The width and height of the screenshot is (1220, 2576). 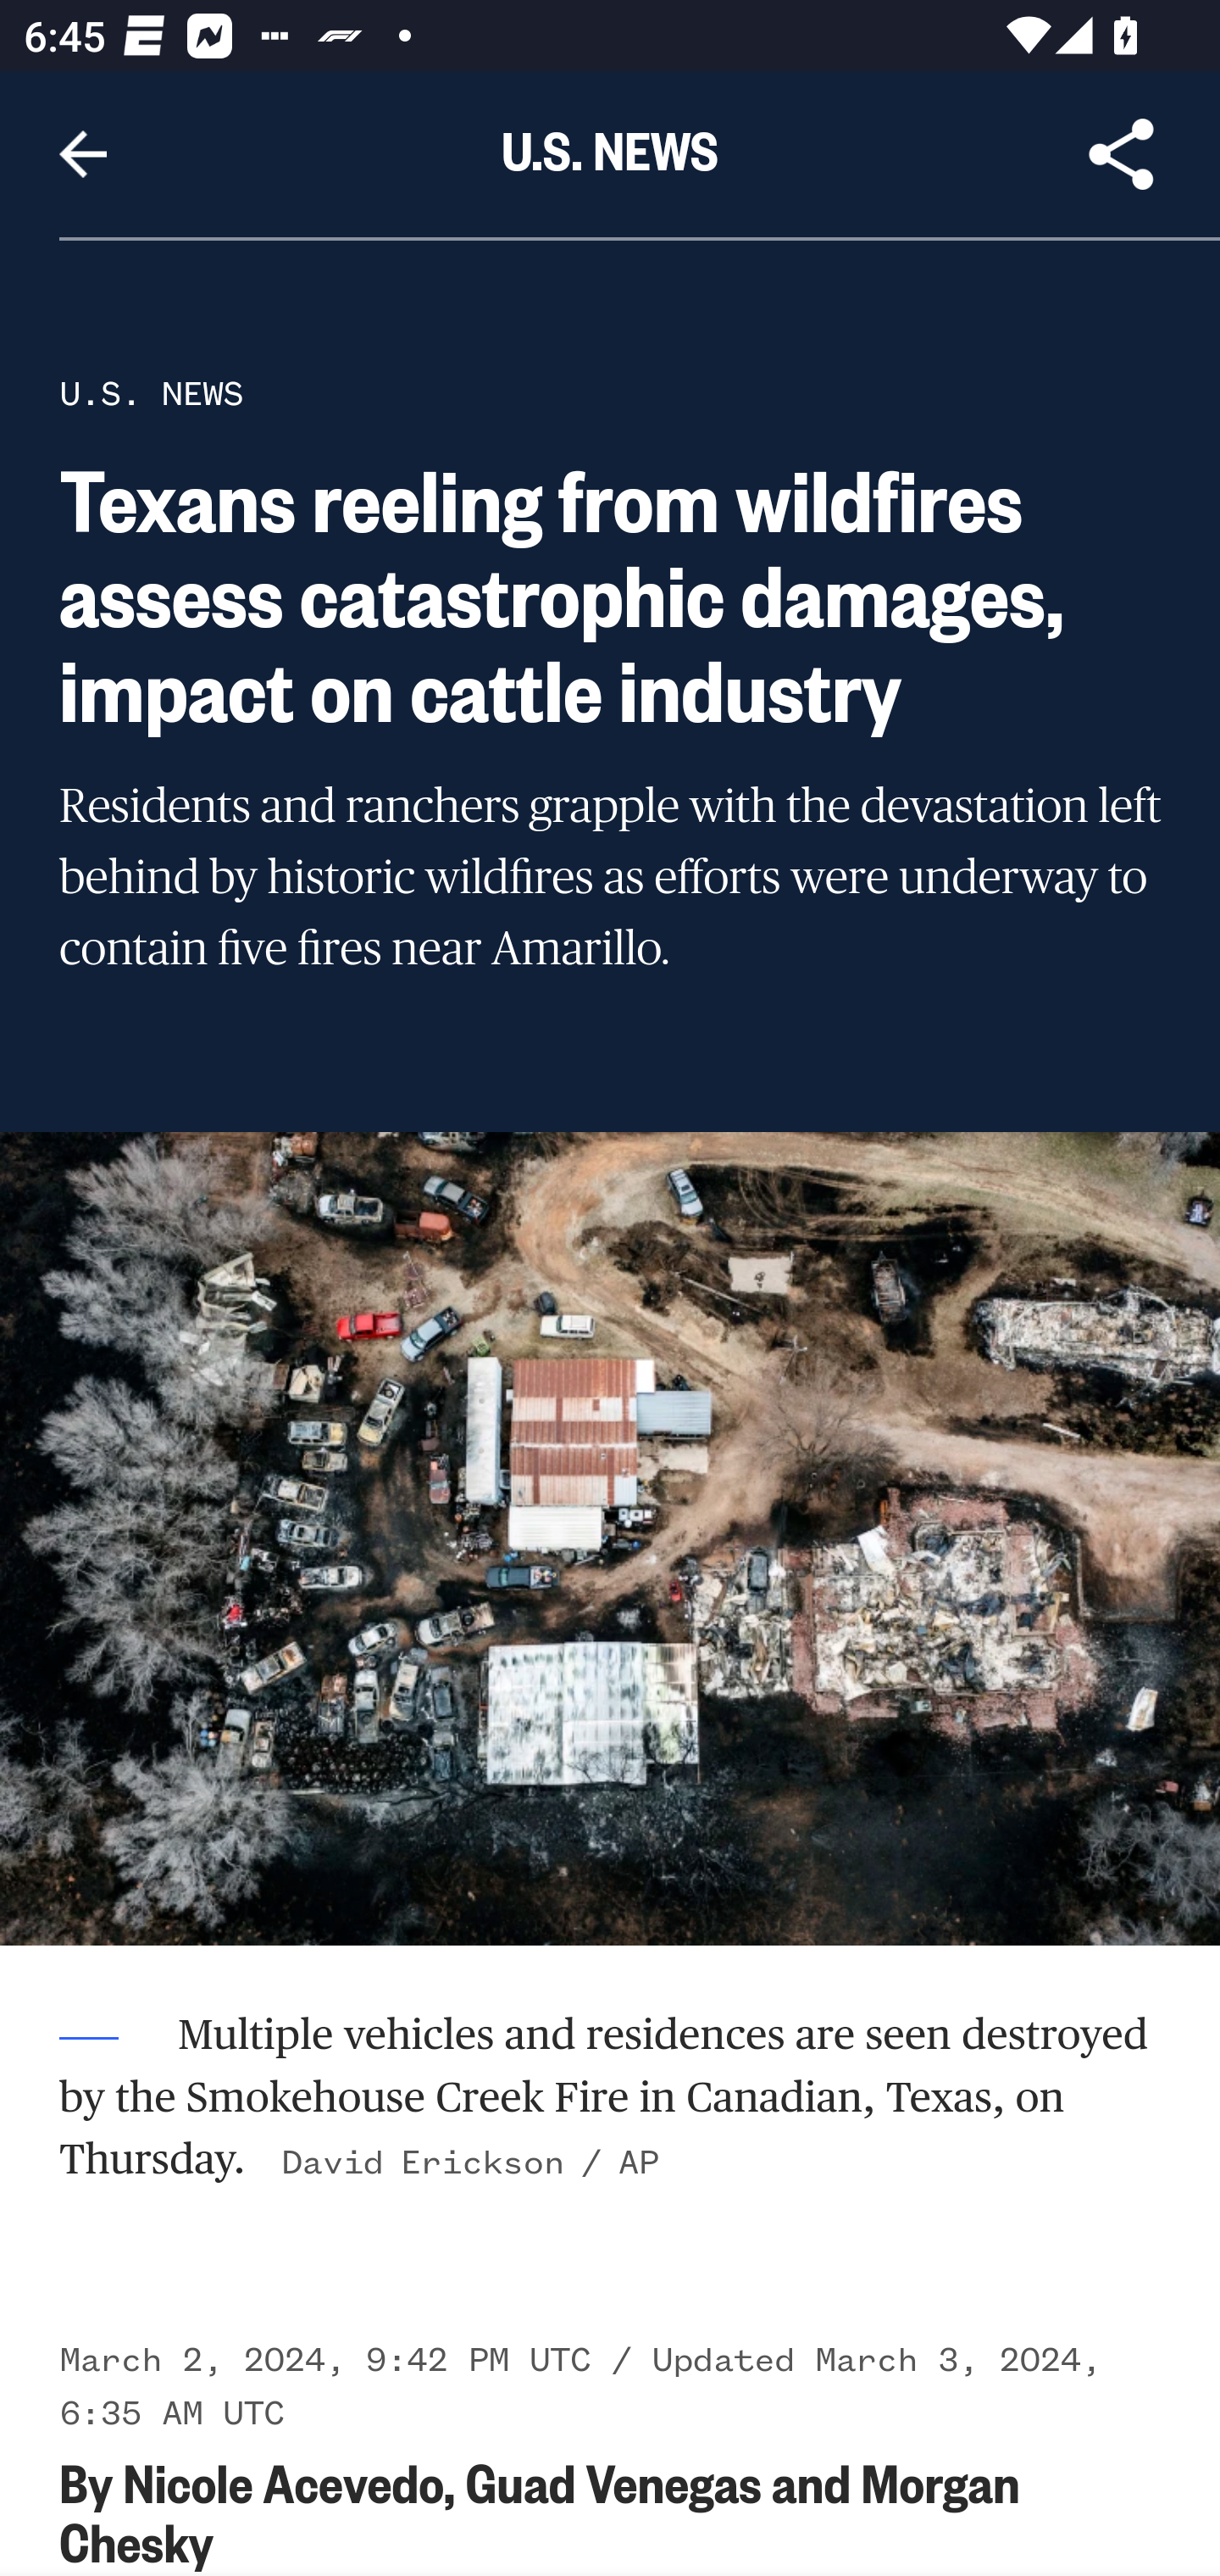 What do you see at coordinates (83, 154) in the screenshot?
I see `Navigate up` at bounding box center [83, 154].